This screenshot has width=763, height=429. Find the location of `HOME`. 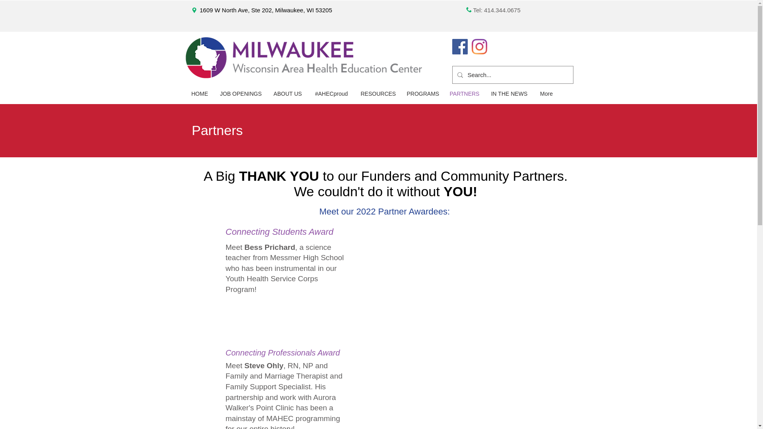

HOME is located at coordinates (199, 94).